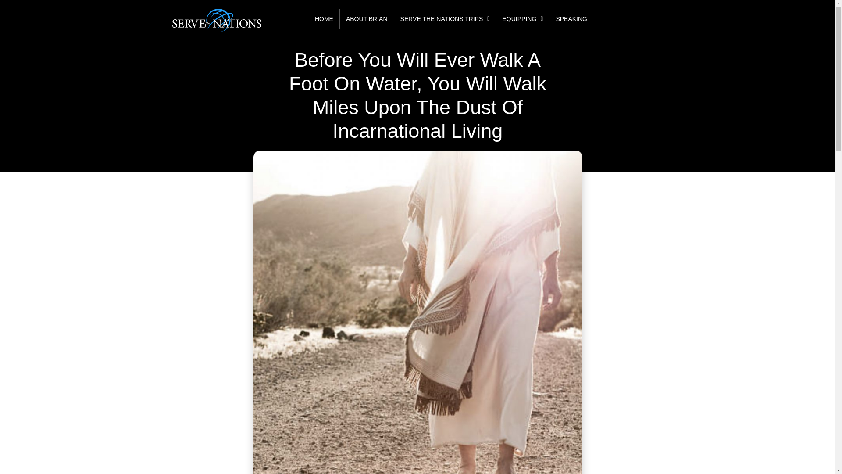  I want to click on March 2, 2021, so click(417, 158).